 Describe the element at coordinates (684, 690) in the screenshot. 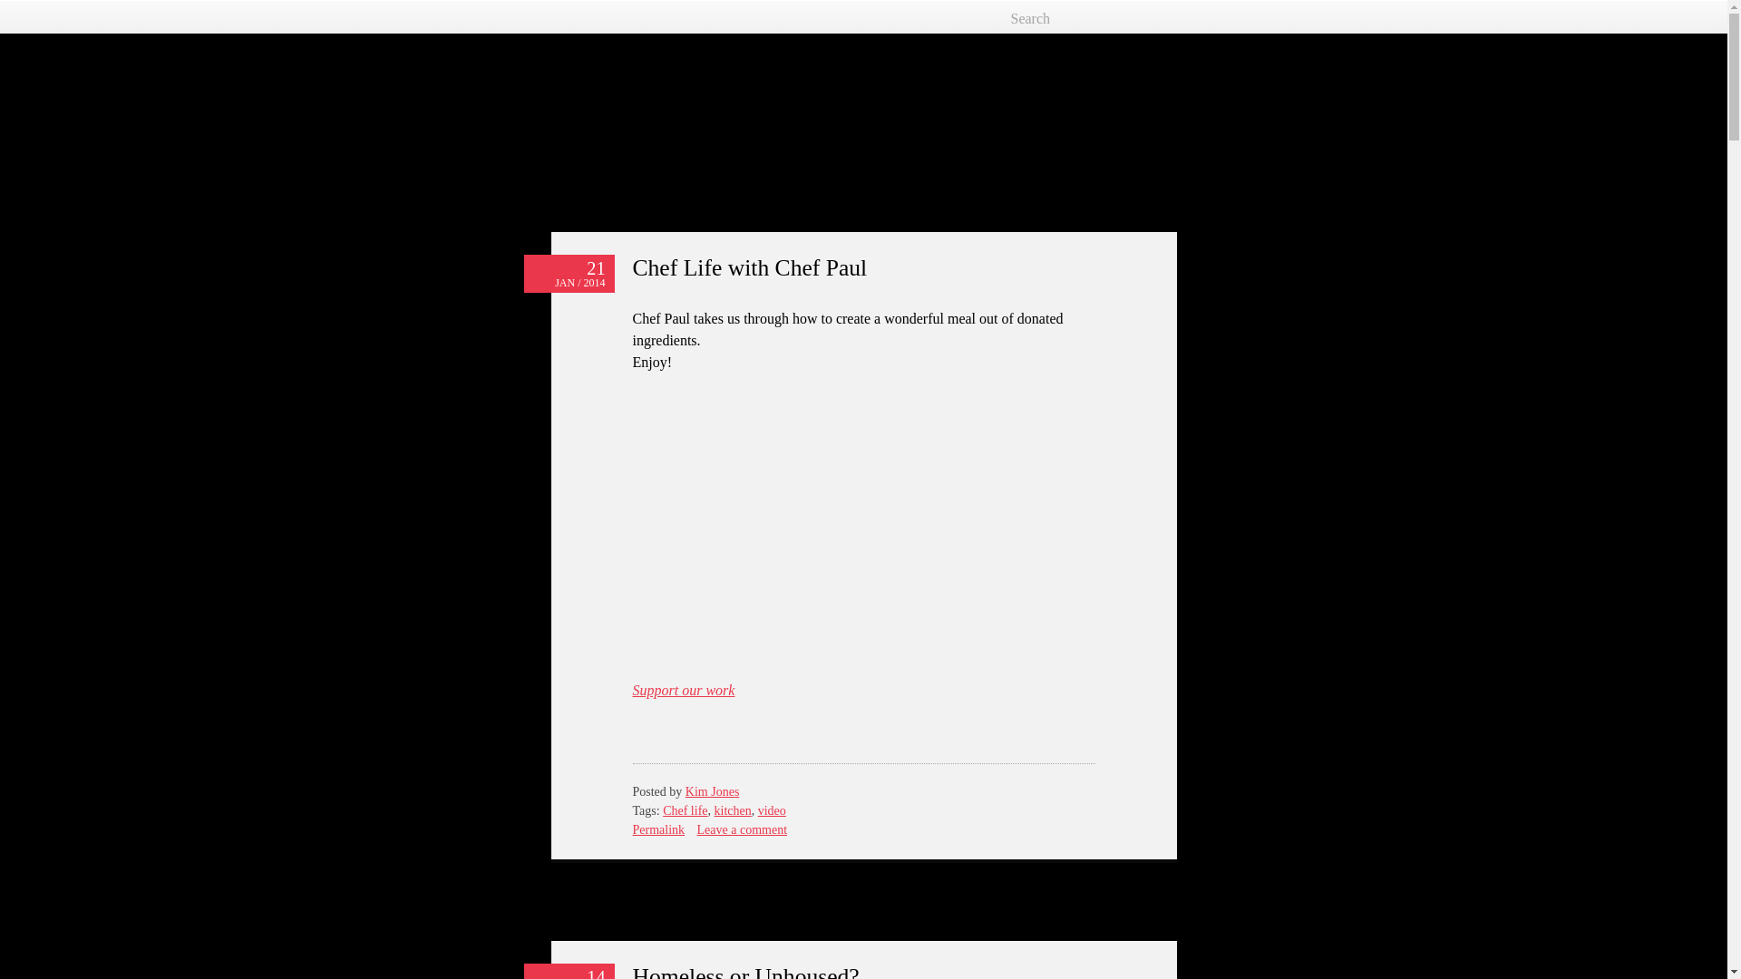

I see `Support our work` at that location.